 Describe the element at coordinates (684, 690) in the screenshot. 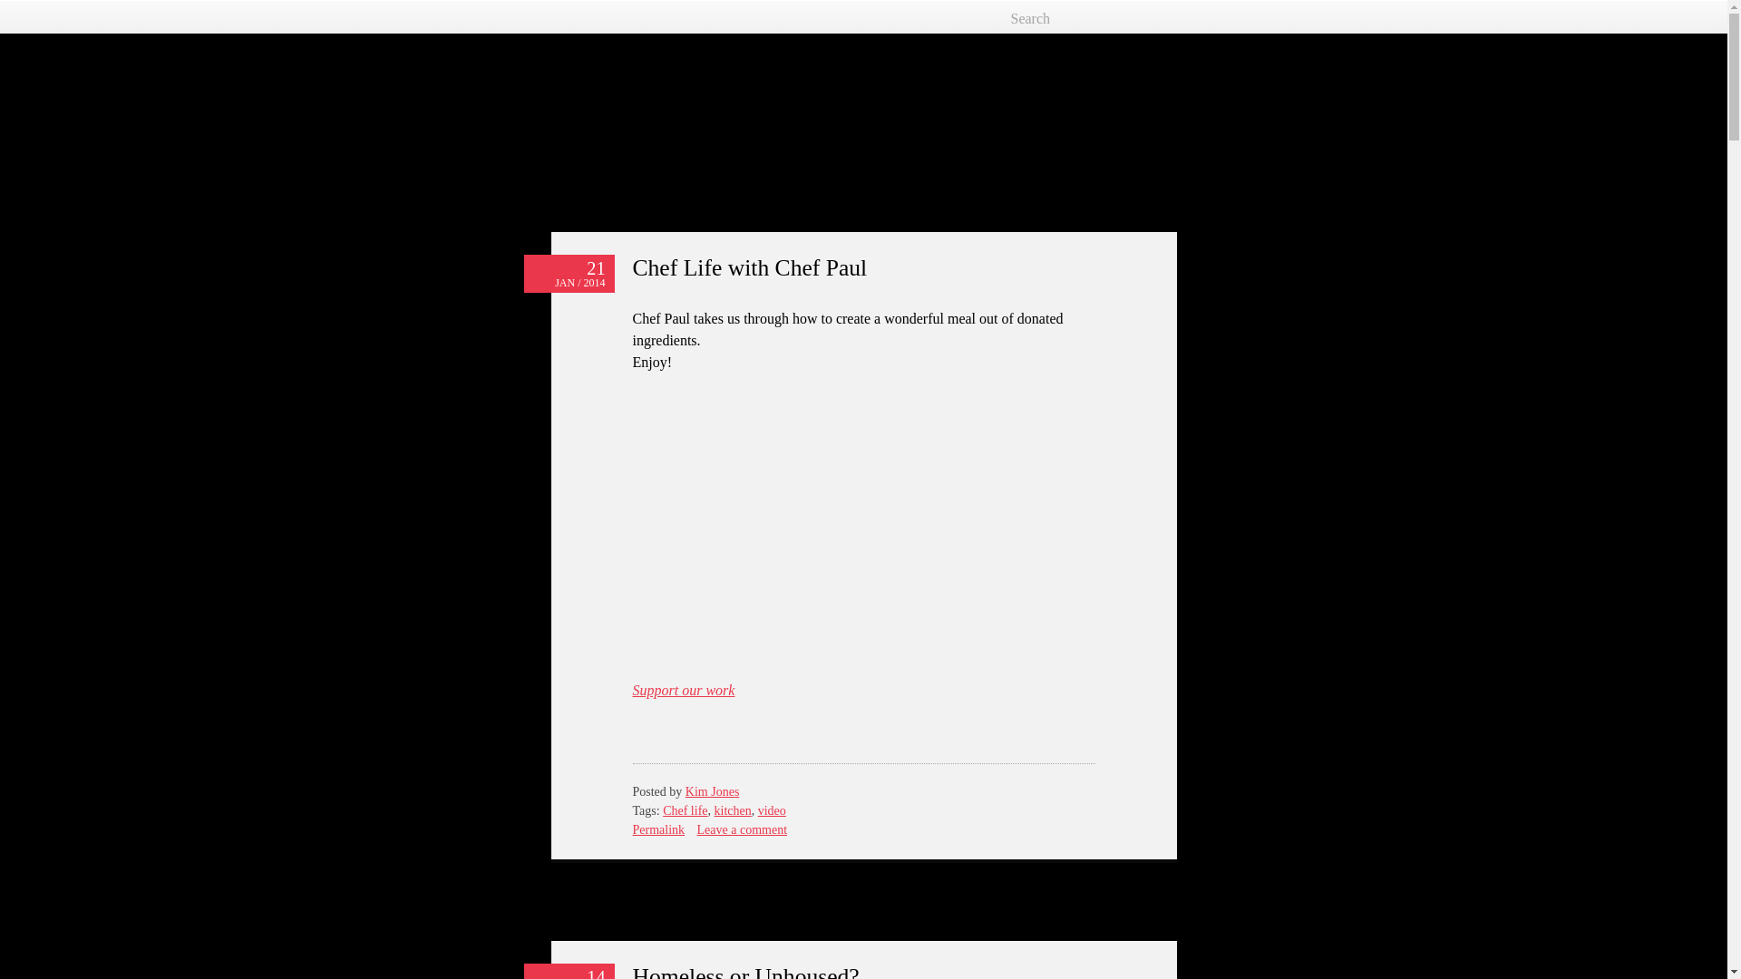

I see `Support our work` at that location.